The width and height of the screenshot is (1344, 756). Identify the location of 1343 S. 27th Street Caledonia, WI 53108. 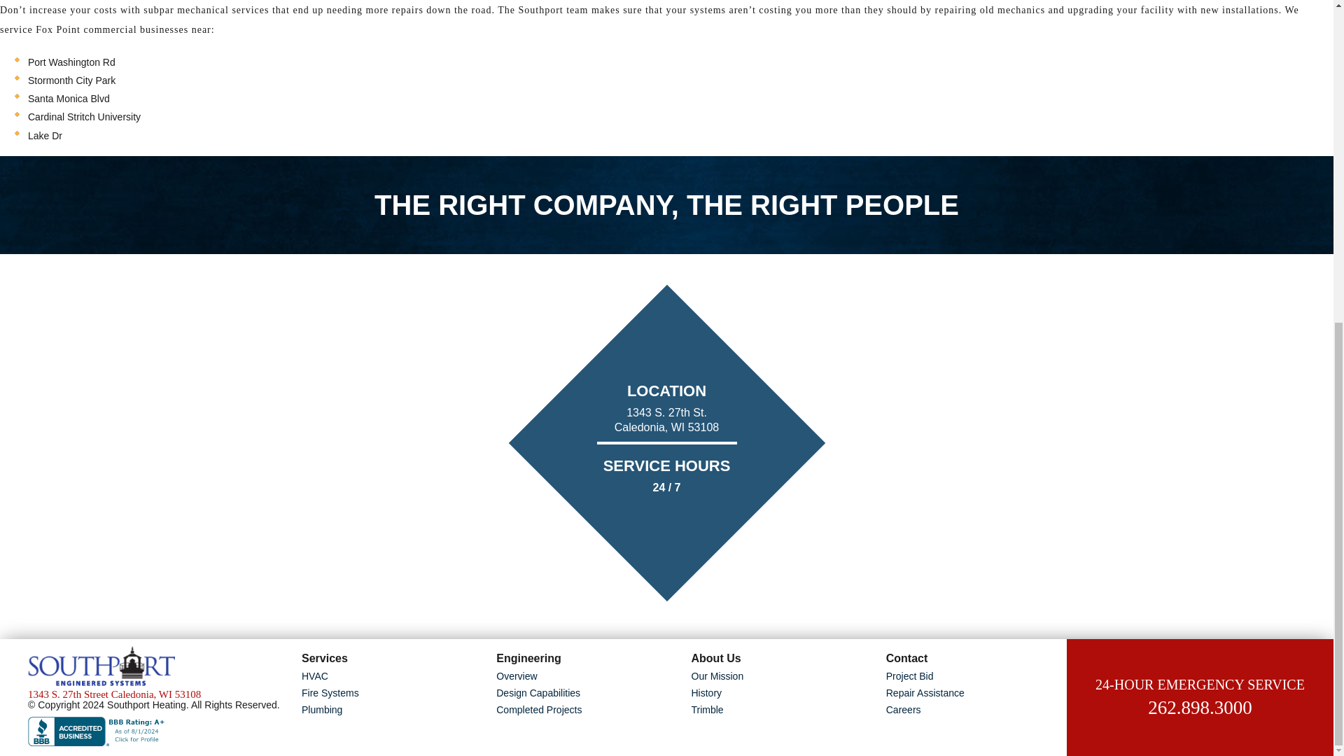
(157, 694).